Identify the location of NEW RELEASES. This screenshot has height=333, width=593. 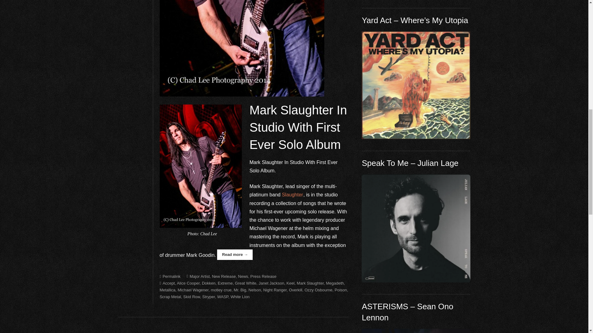
(416, 85).